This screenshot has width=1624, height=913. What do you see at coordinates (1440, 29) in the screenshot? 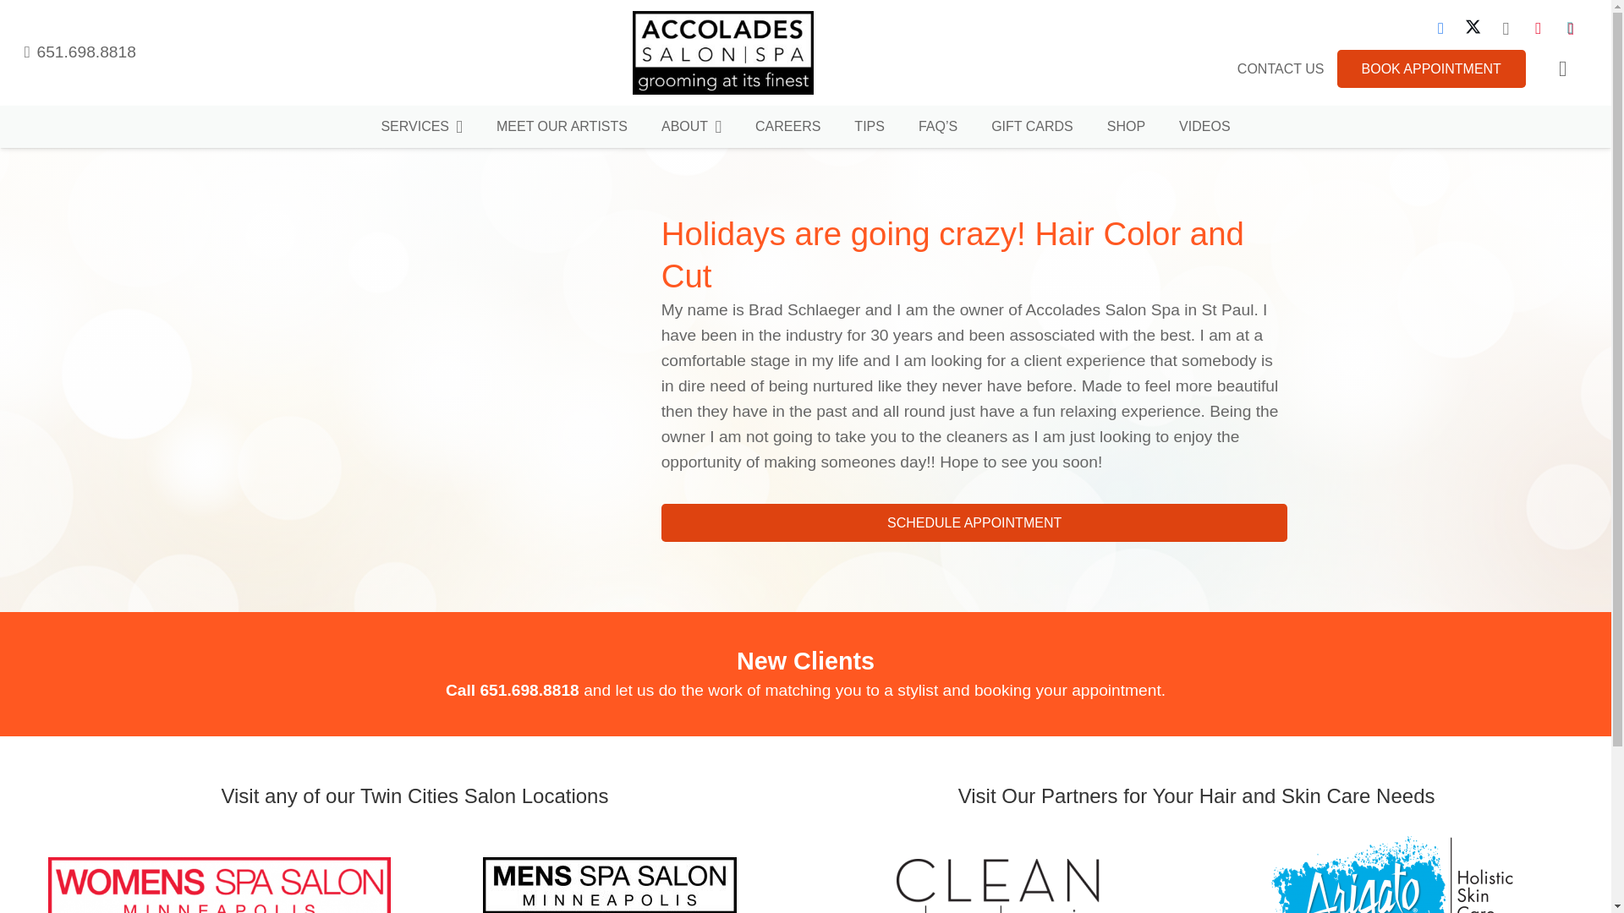
I see `Facebook` at bounding box center [1440, 29].